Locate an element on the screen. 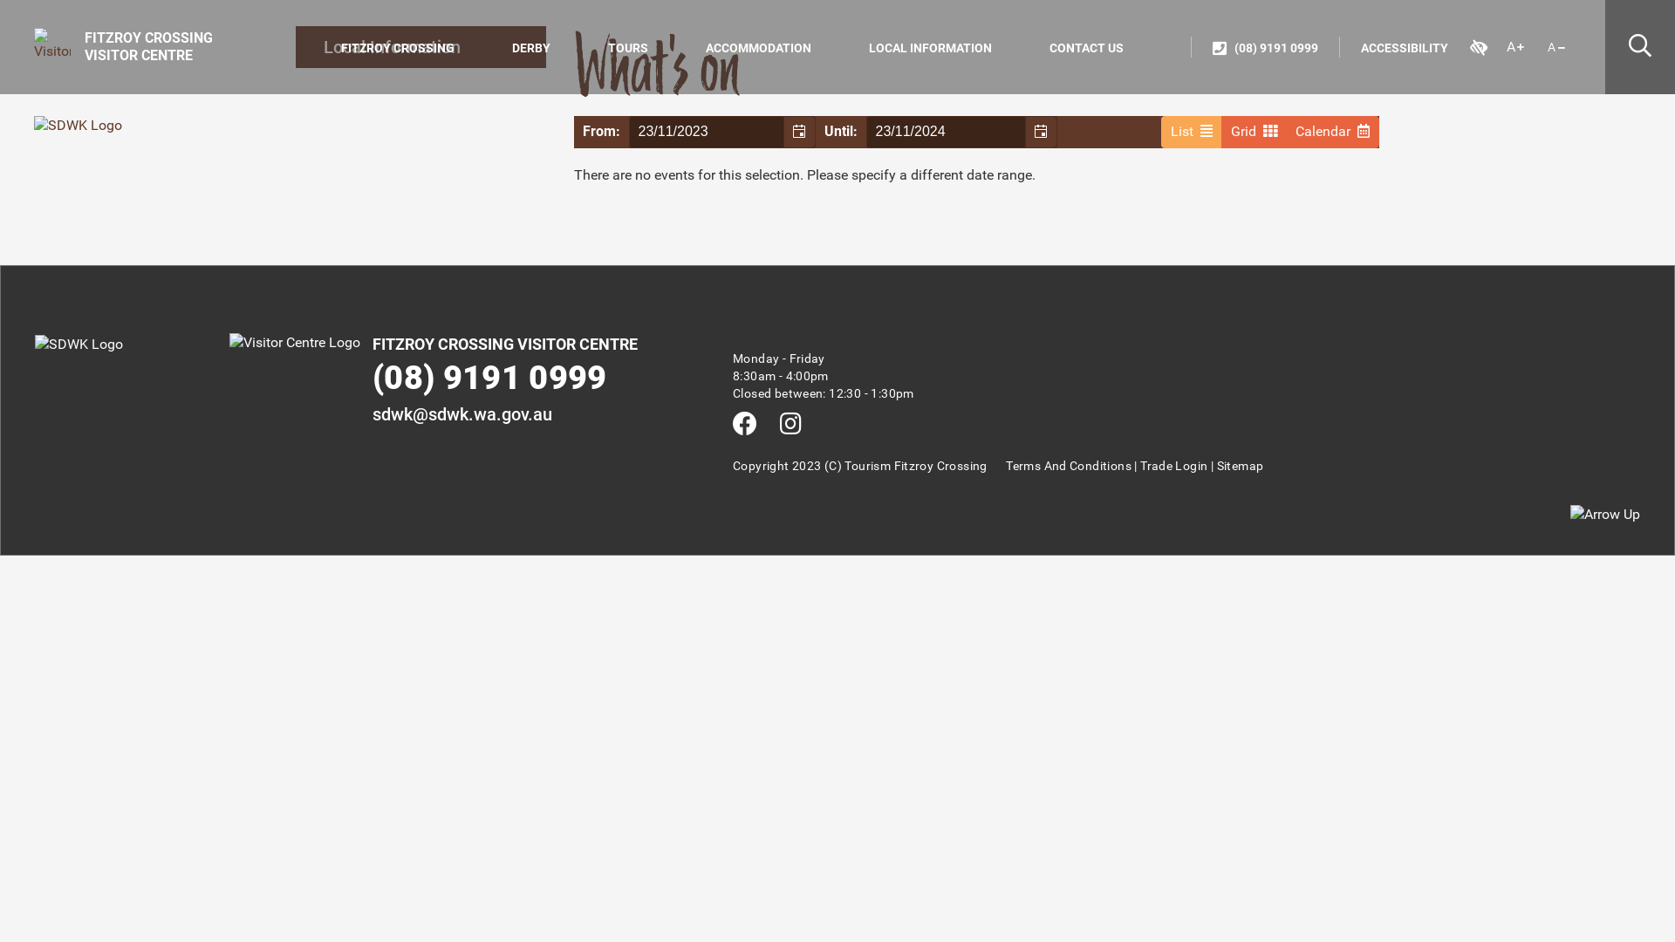 The height and width of the screenshot is (942, 1675). A is located at coordinates (1556, 47).